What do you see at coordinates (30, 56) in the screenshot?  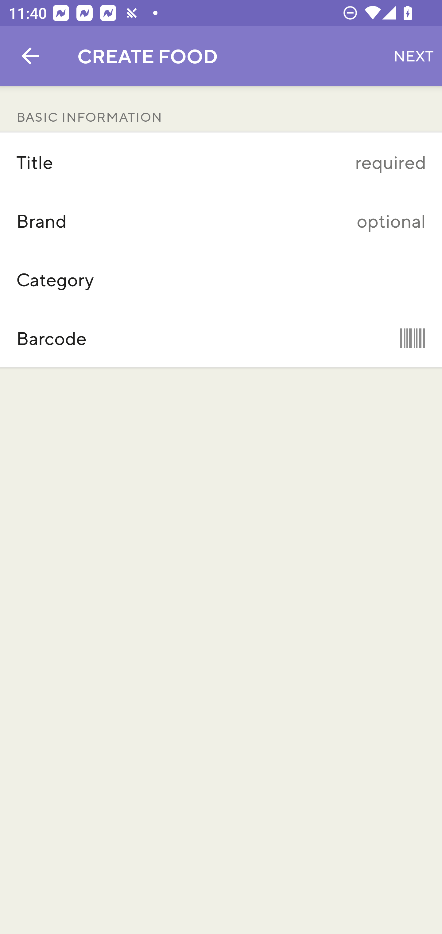 I see `Navigate up` at bounding box center [30, 56].